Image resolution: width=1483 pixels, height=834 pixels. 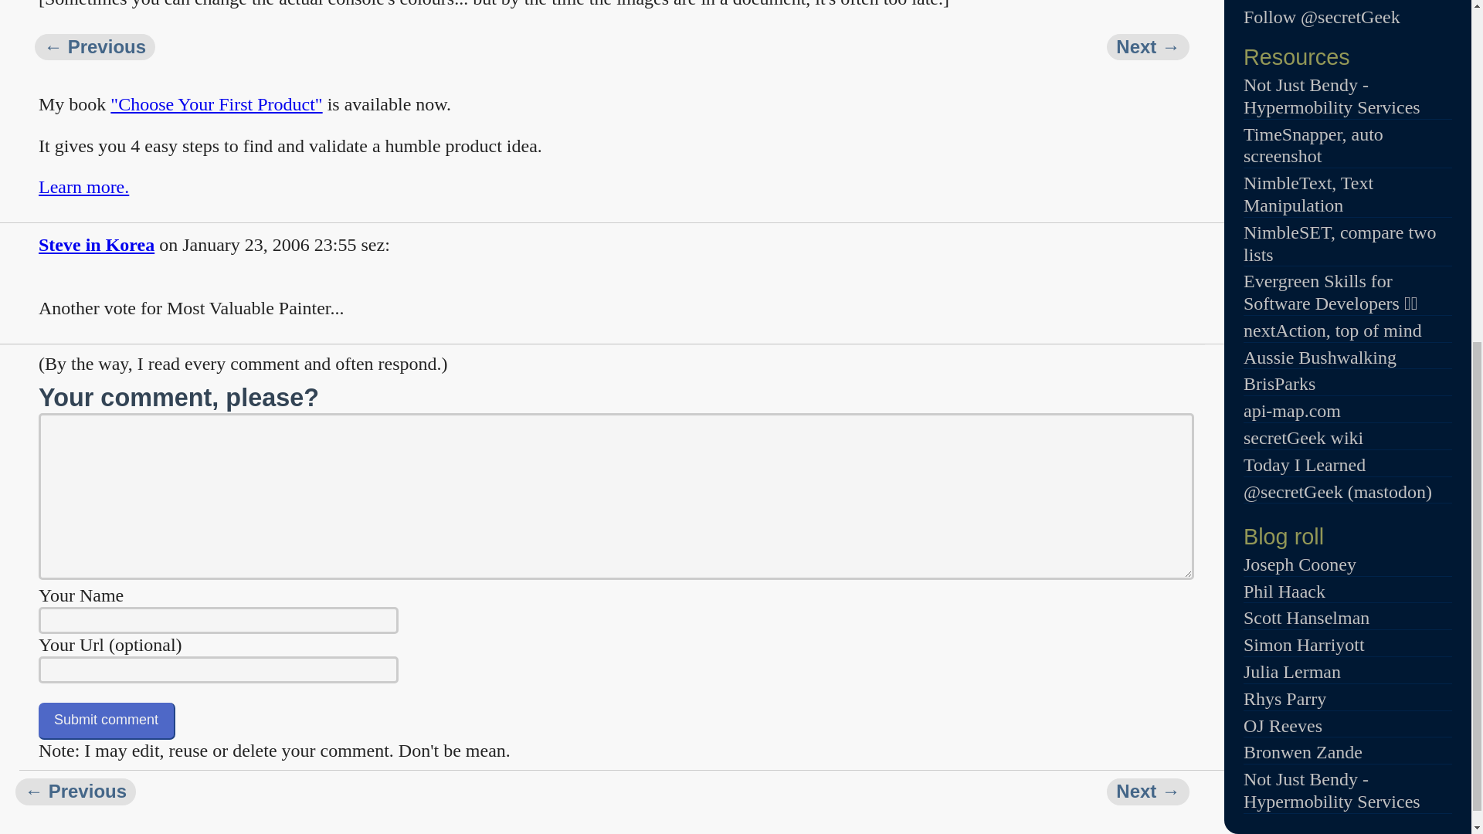 What do you see at coordinates (1308, 193) in the screenshot?
I see `NimbleText, Text Manipulation` at bounding box center [1308, 193].